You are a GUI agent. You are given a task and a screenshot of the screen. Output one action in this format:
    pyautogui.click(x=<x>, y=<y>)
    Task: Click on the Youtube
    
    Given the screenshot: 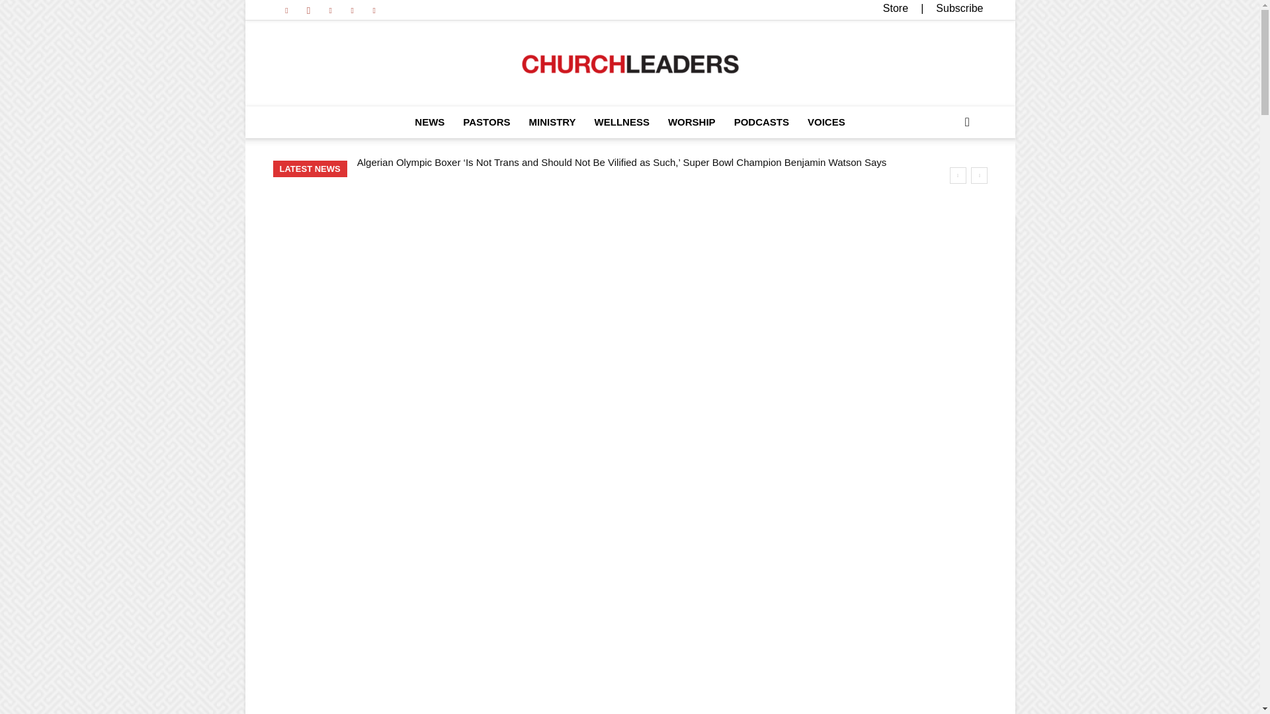 What is the action you would take?
    pyautogui.click(x=374, y=10)
    